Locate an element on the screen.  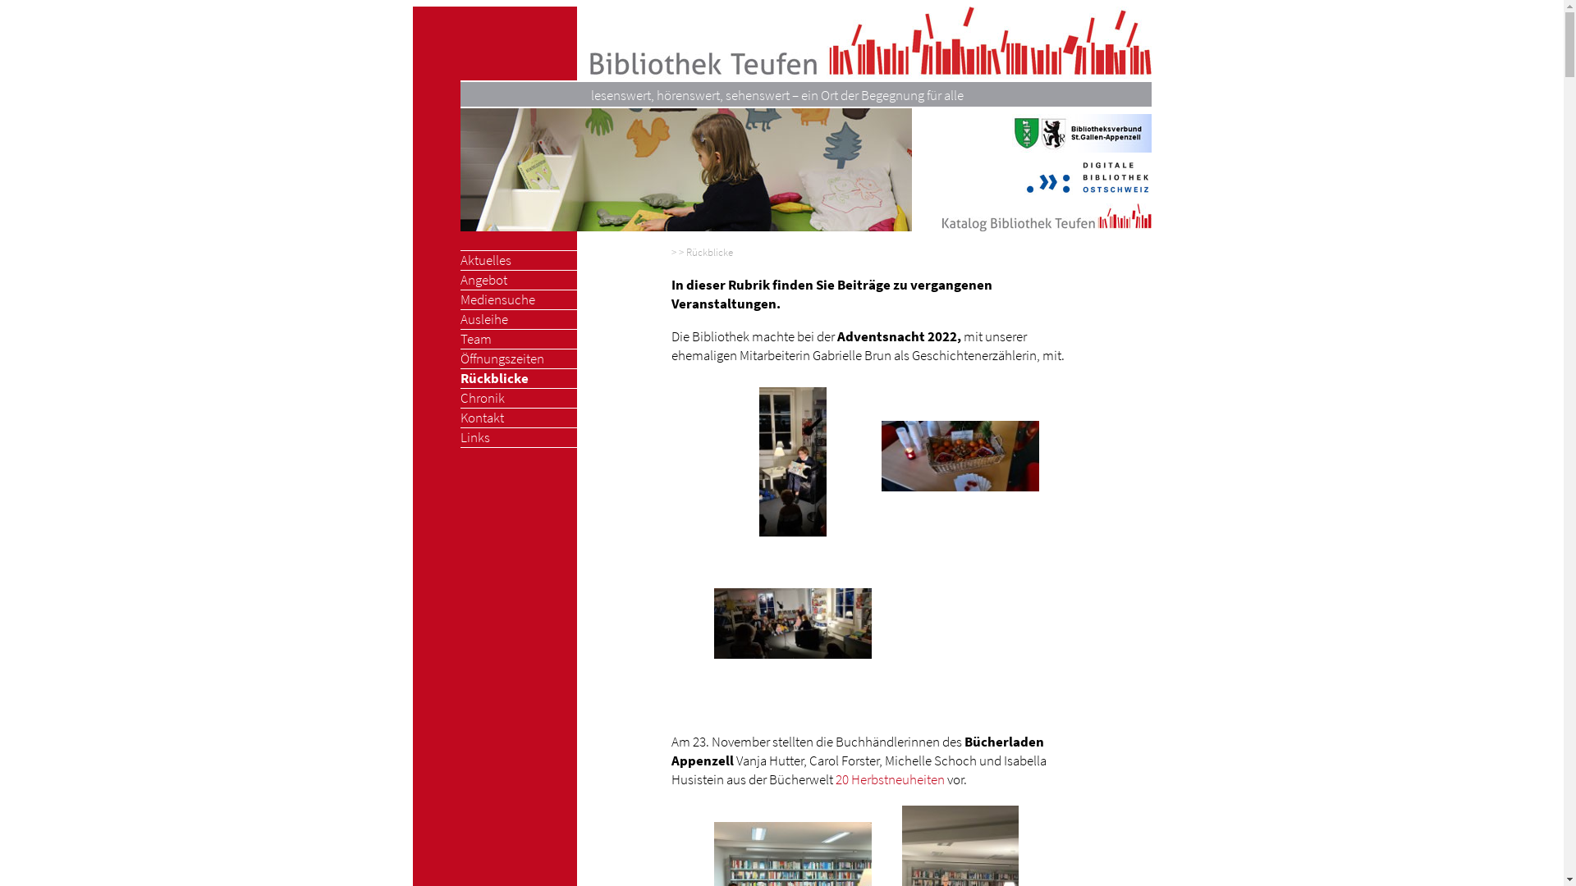
Links is located at coordinates (474, 438).